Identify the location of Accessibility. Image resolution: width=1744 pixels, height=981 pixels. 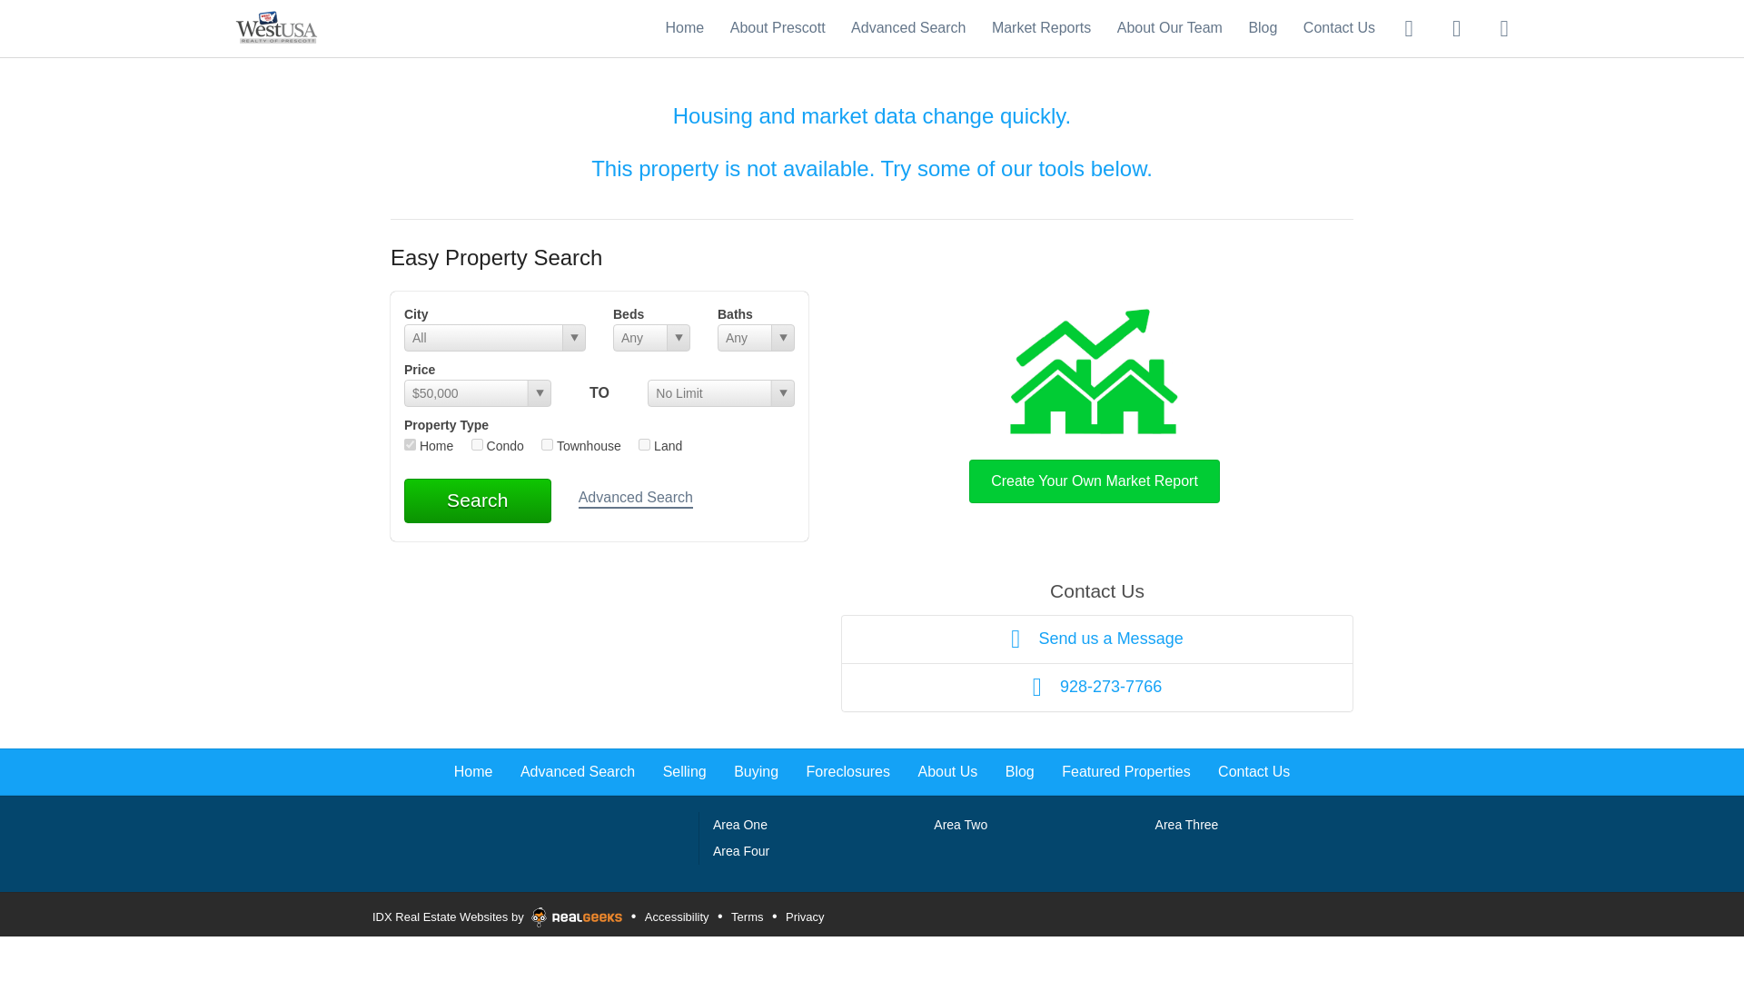
(676, 917).